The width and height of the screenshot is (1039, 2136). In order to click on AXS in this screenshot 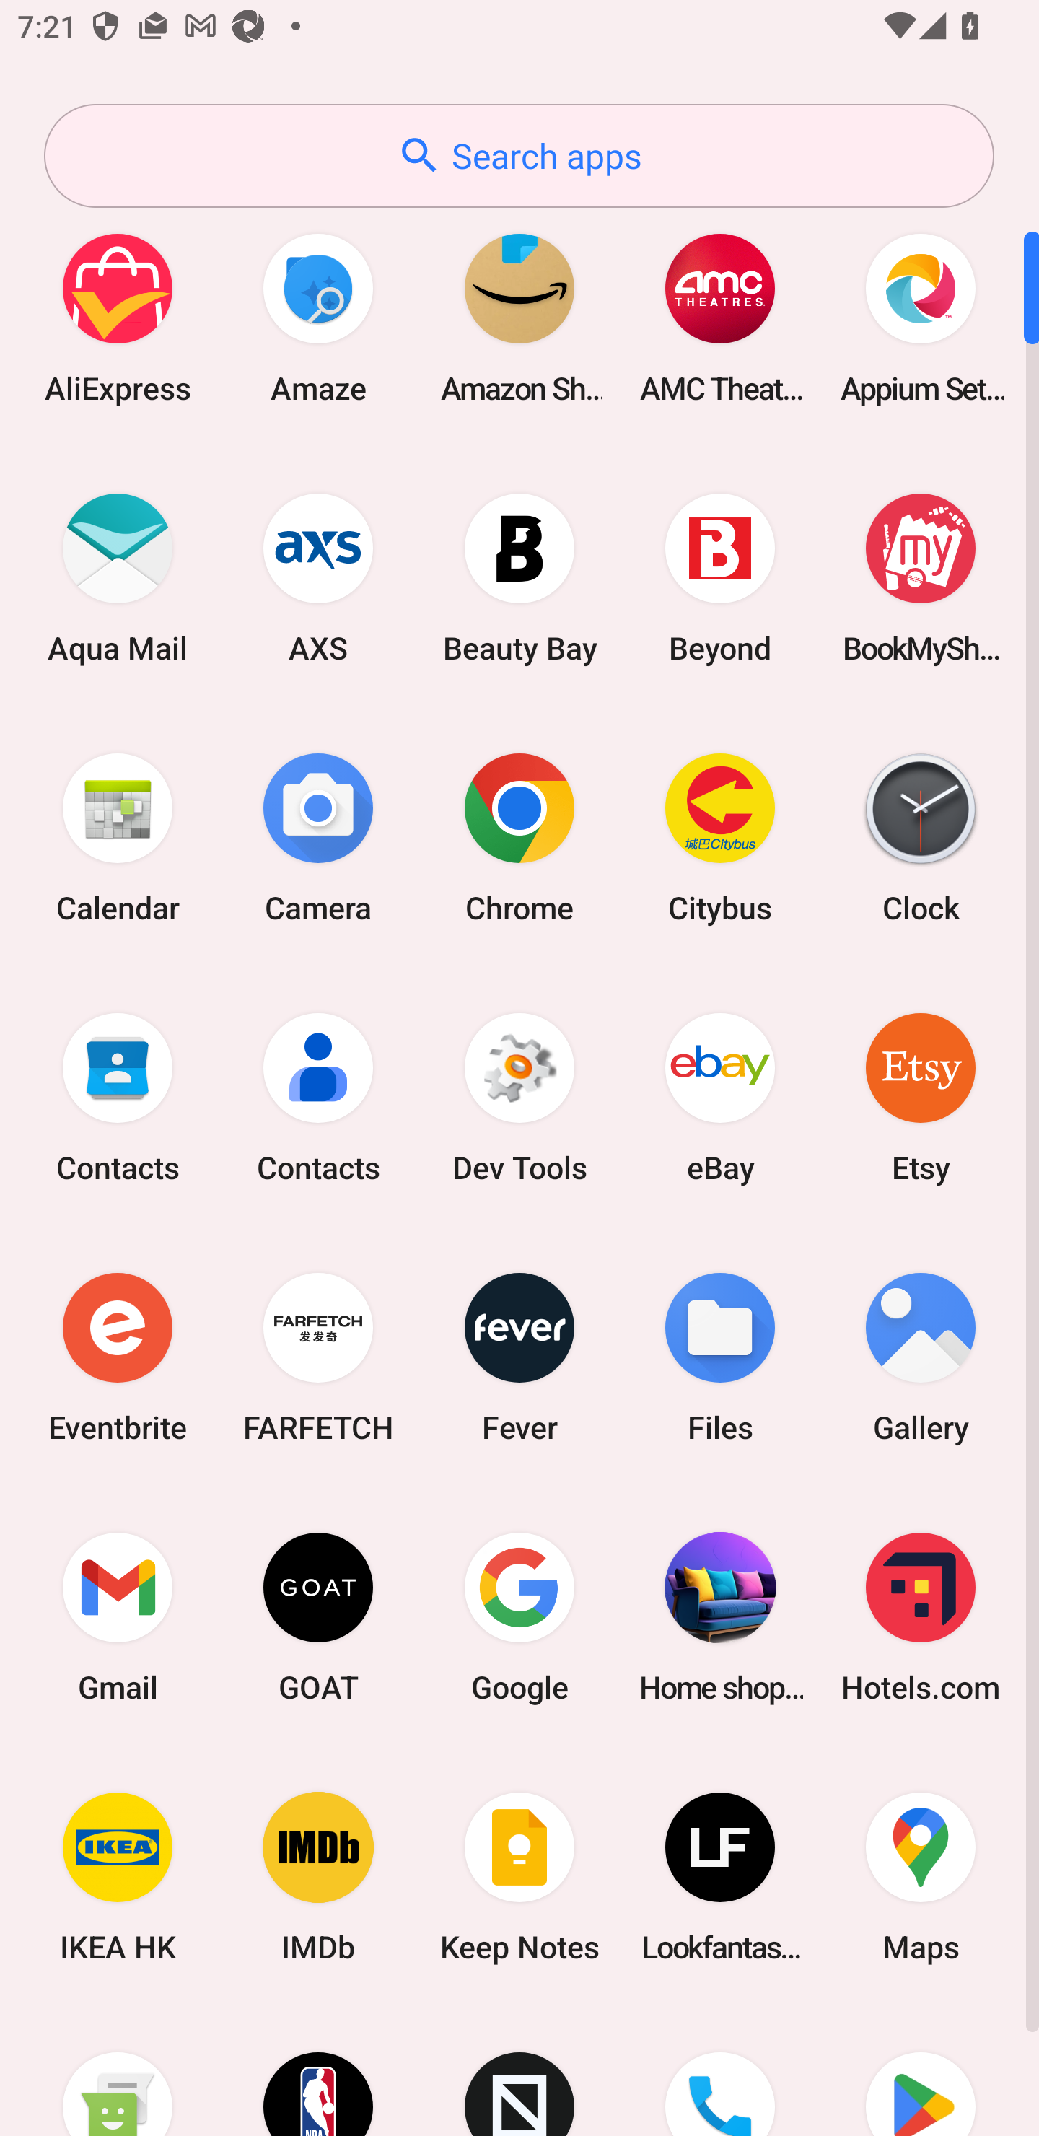, I will do `click(318, 577)`.